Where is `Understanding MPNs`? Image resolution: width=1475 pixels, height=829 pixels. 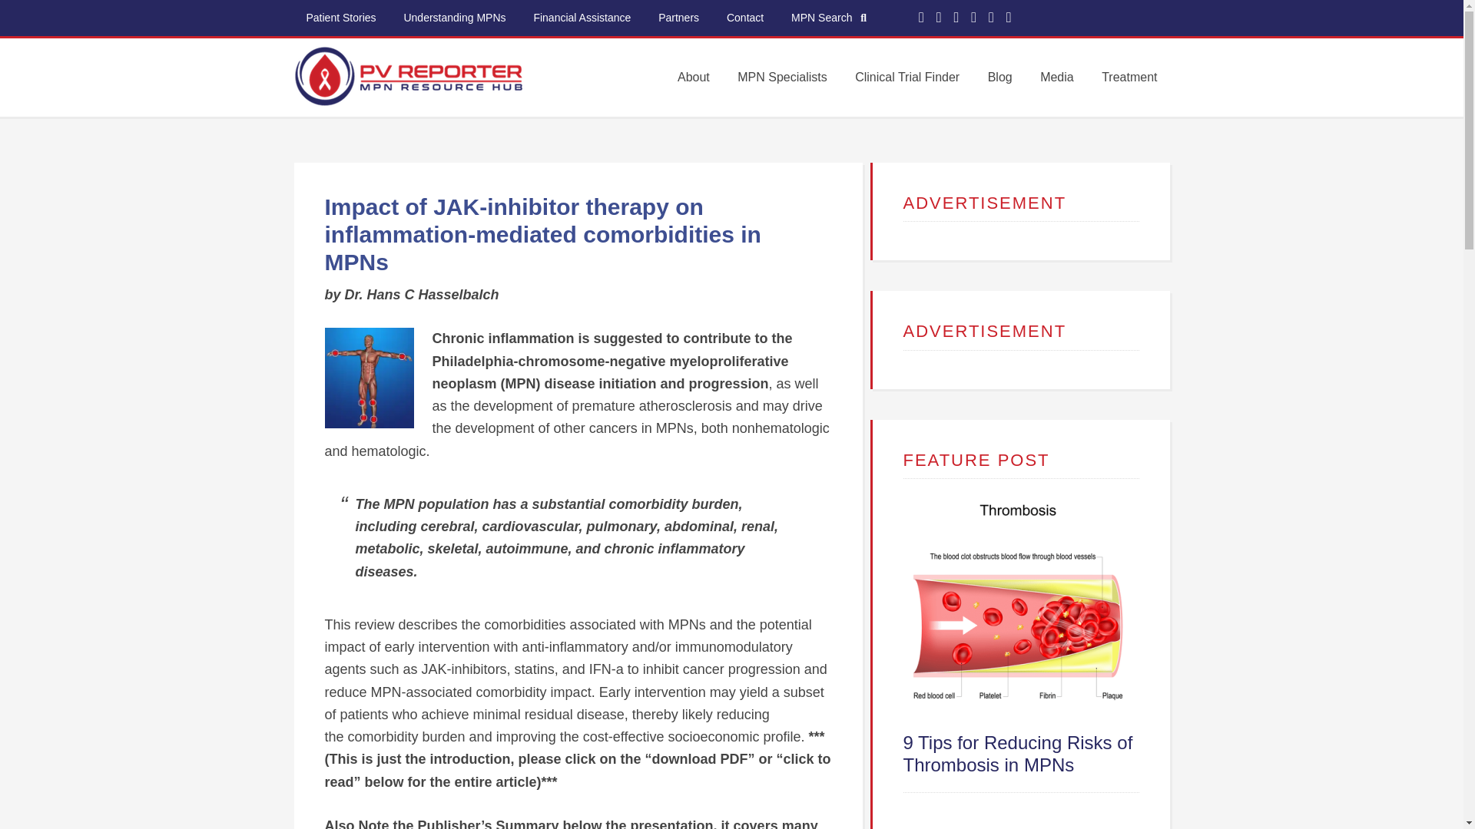
Understanding MPNs is located at coordinates (453, 18).